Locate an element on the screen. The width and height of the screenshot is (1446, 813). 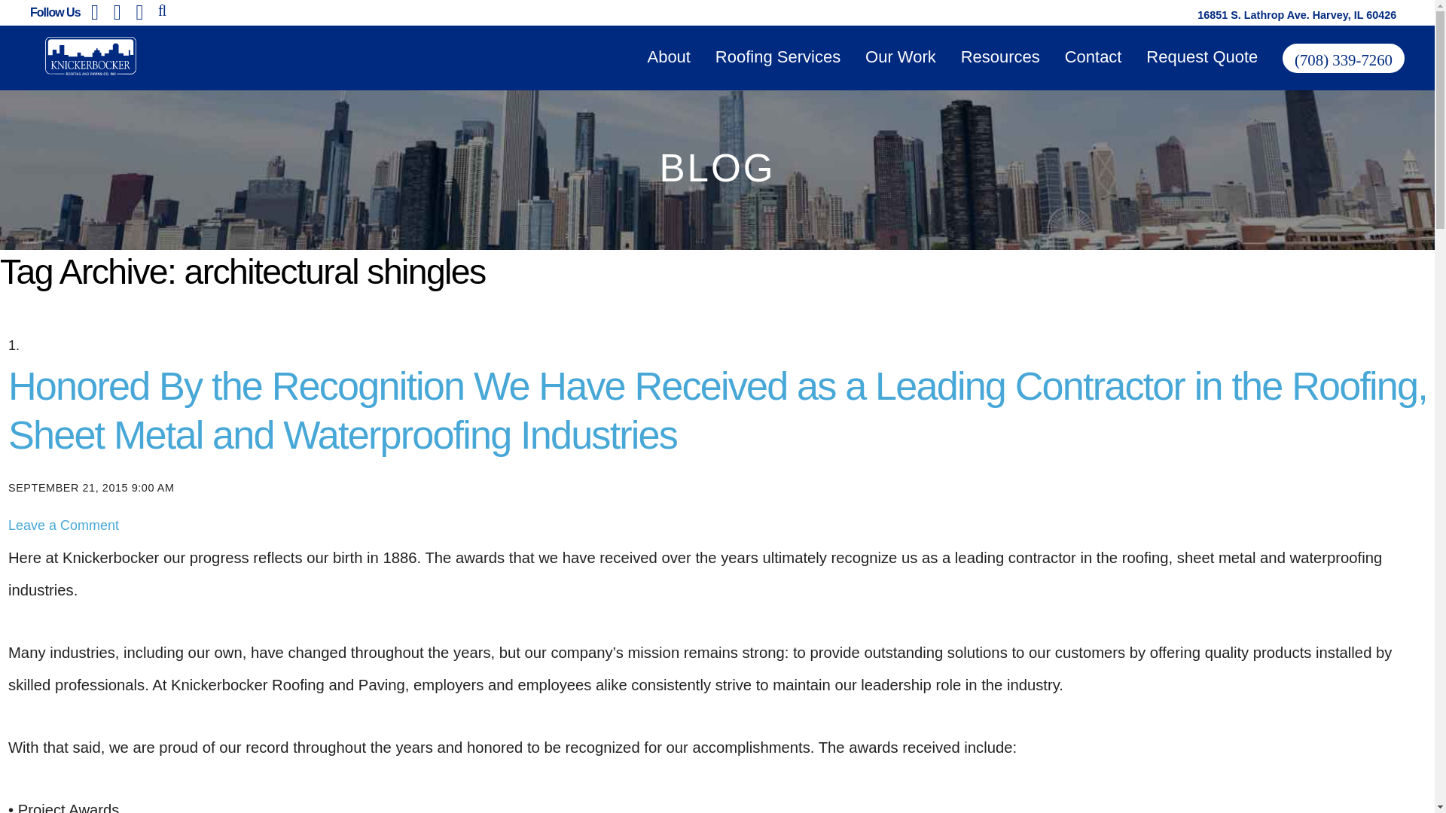
Request Quote is located at coordinates (1202, 57).